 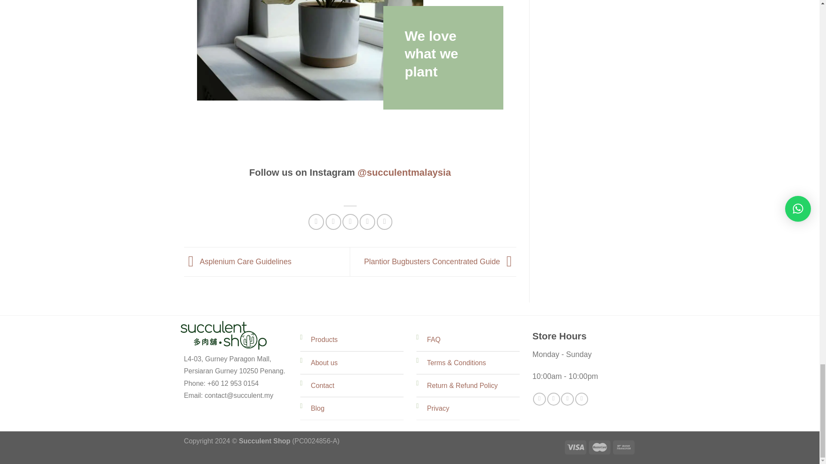 What do you see at coordinates (440, 261) in the screenshot?
I see `Plantior Bugbusters Concentrated Guide` at bounding box center [440, 261].